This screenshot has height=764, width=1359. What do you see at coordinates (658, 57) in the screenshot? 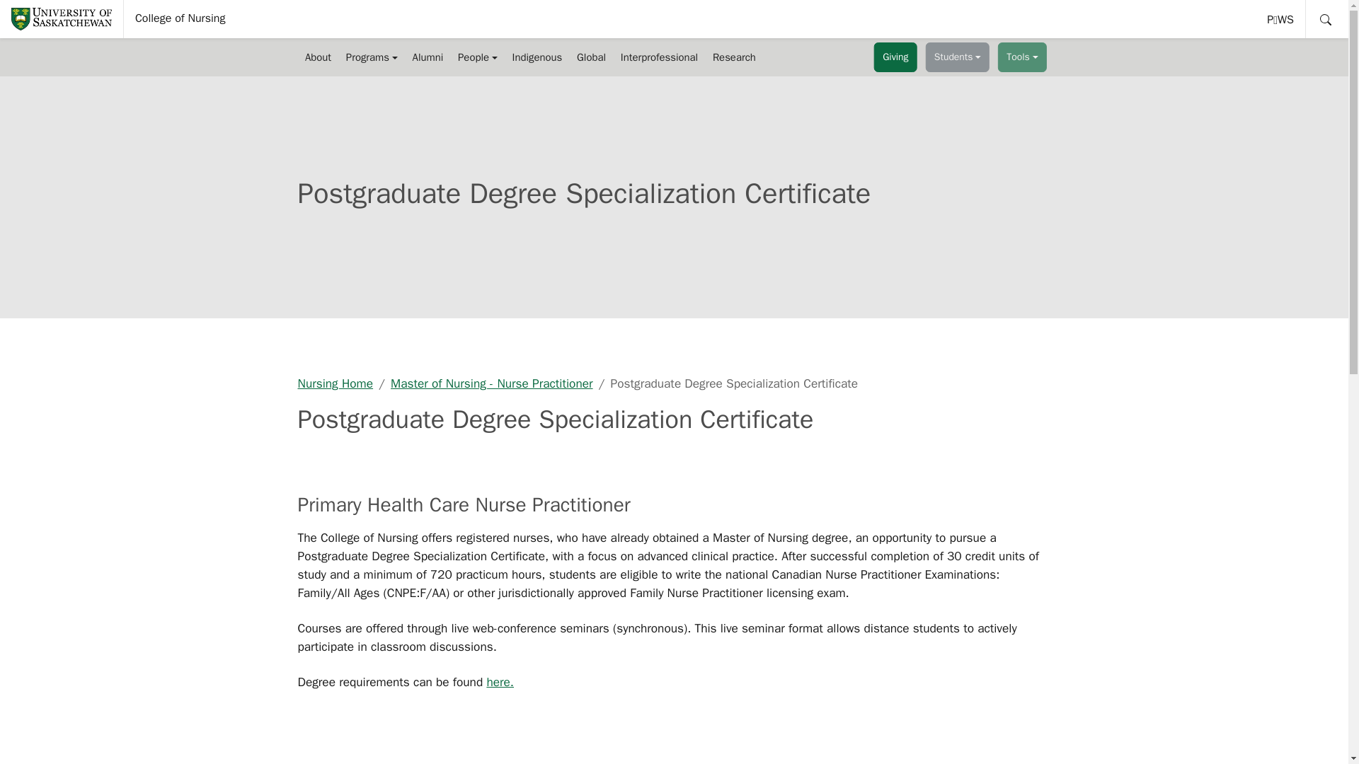
I see `Interprofessional` at bounding box center [658, 57].